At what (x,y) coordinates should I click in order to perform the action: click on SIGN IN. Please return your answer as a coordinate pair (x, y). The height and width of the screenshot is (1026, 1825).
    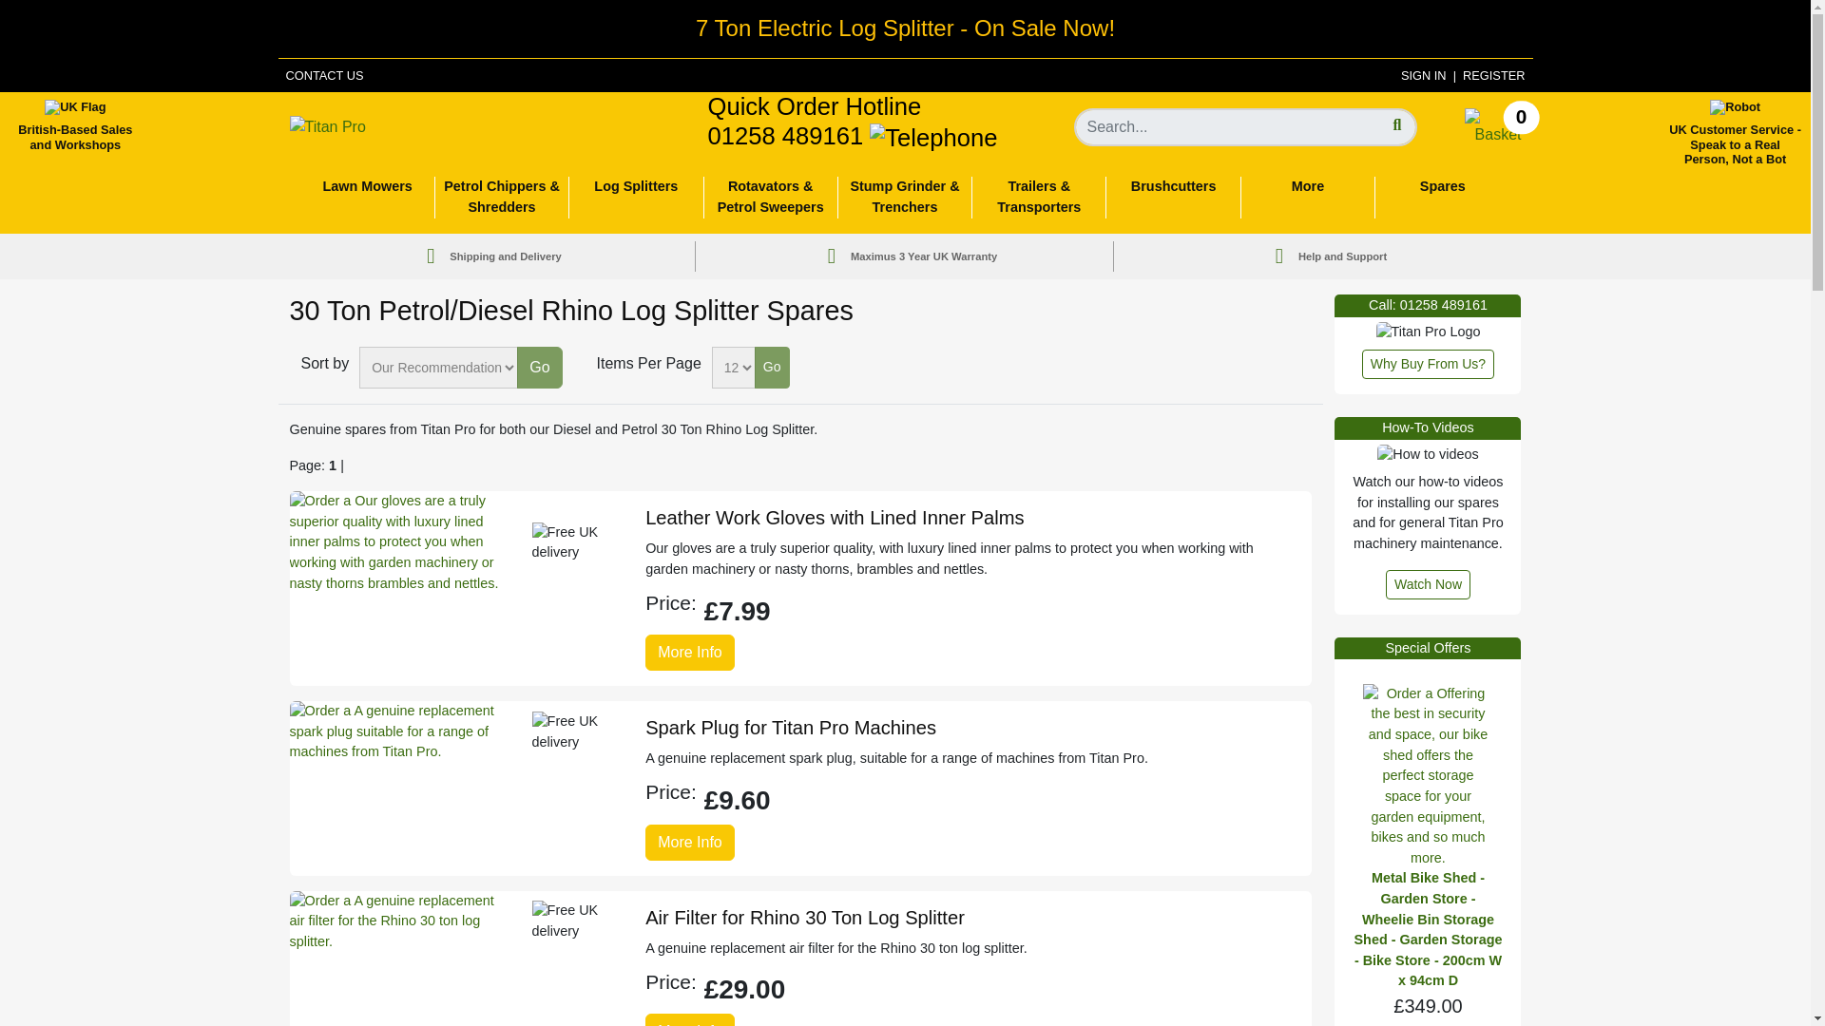
    Looking at the image, I should click on (905, 28).